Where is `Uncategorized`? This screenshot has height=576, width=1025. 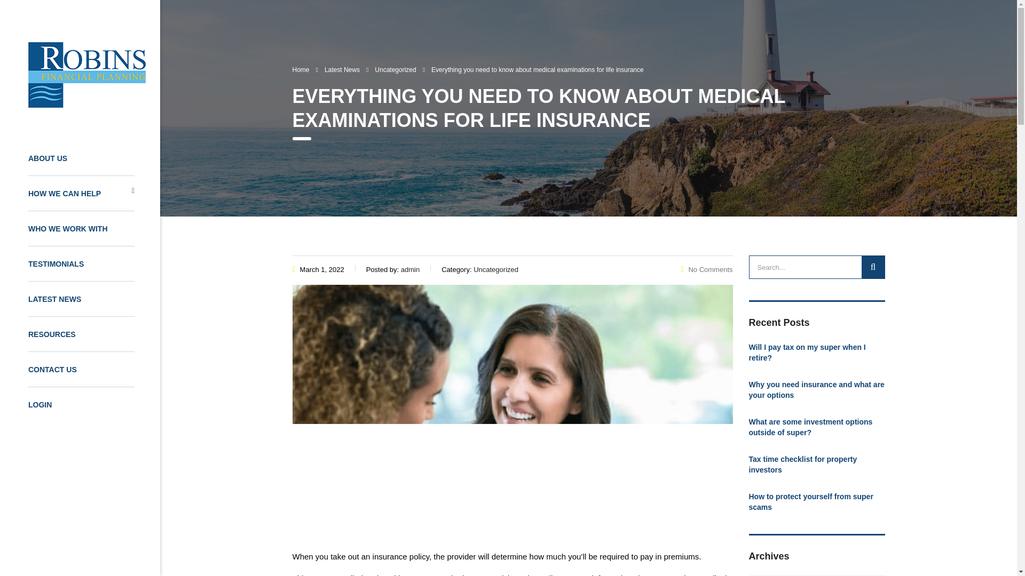 Uncategorized is located at coordinates (395, 70).